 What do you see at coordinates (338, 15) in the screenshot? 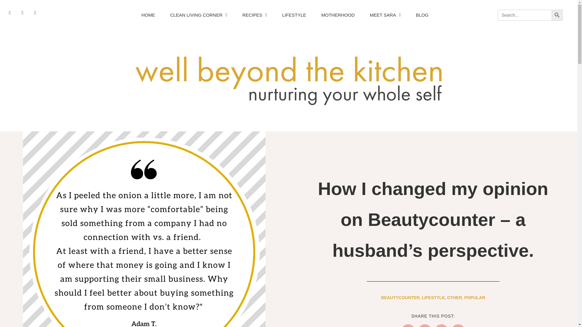
I see `MOTHERHOOD` at bounding box center [338, 15].